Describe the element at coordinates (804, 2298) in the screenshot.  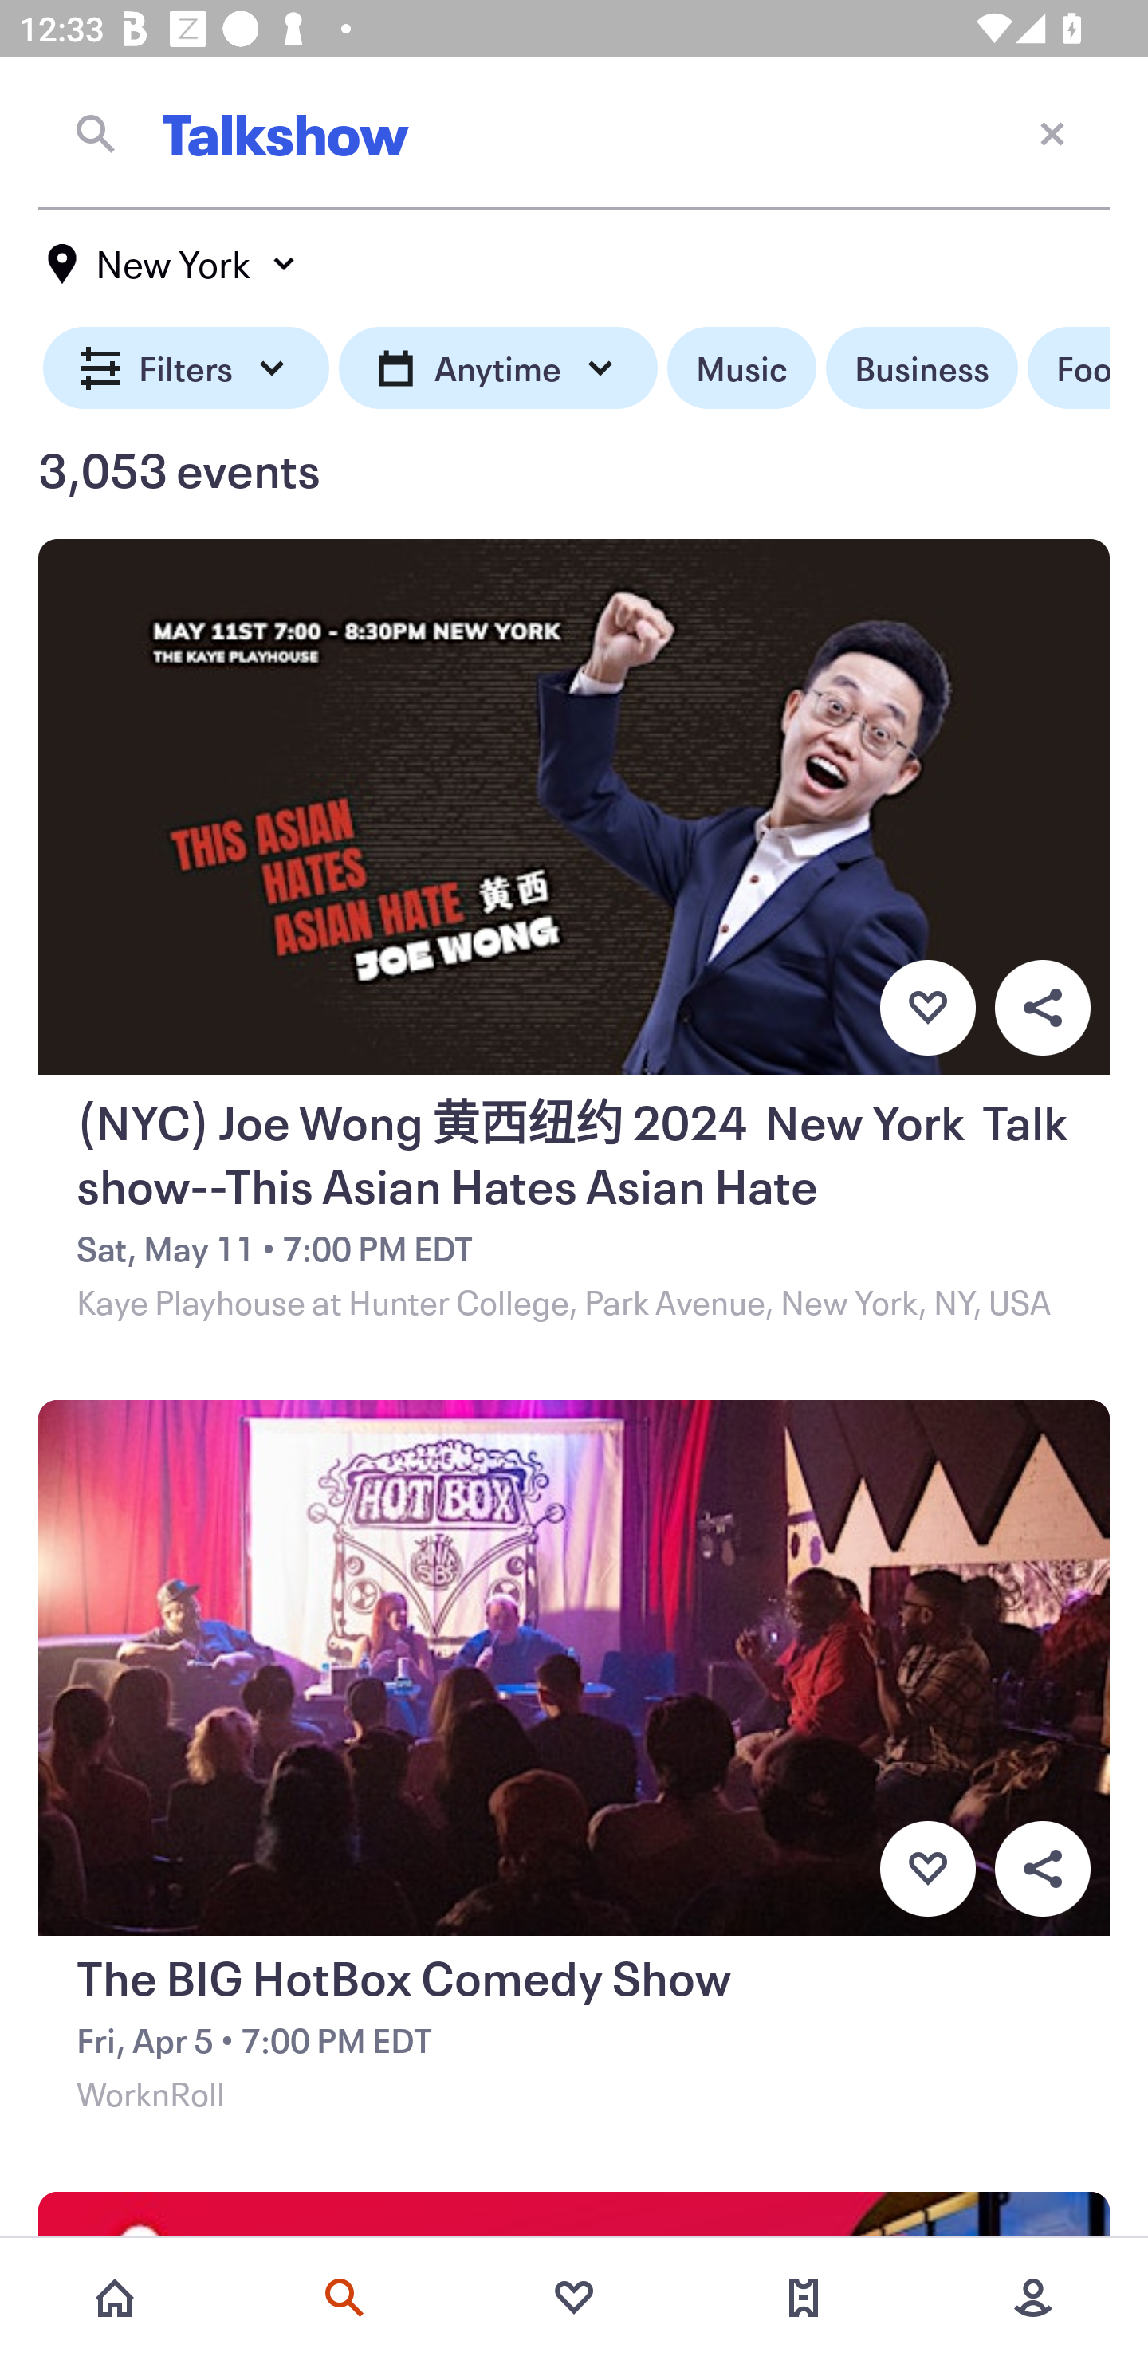
I see `Tickets` at that location.